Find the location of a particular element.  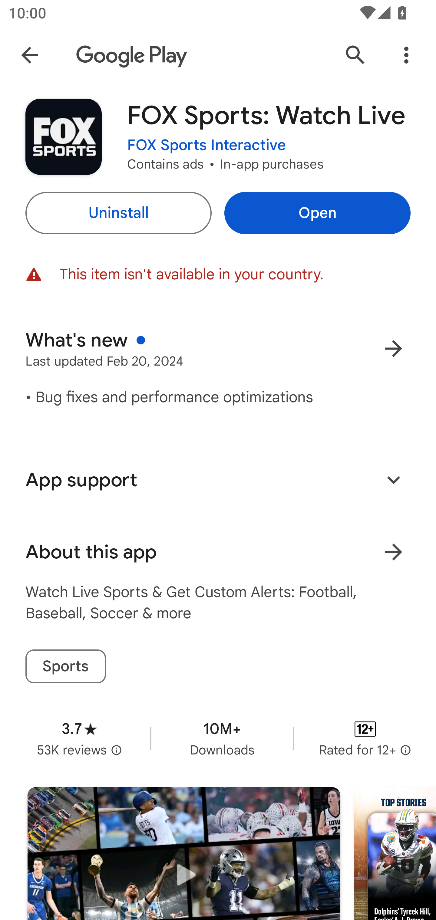

Uninstall is located at coordinates (118, 213).